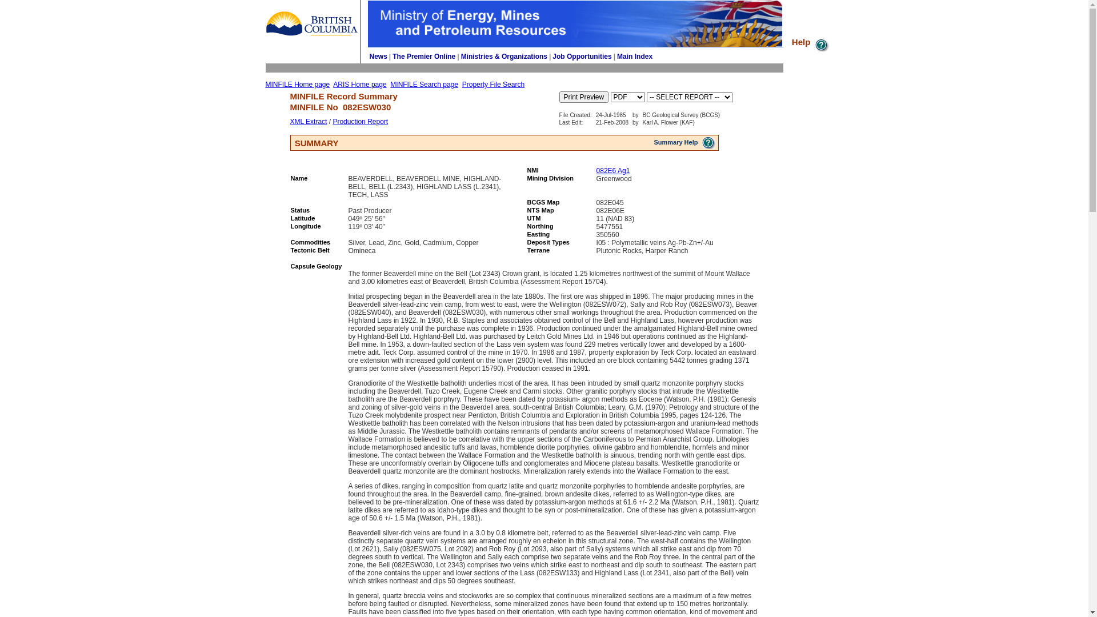 Image resolution: width=1097 pixels, height=617 pixels. What do you see at coordinates (504, 57) in the screenshot?
I see `Ministries & Organizations` at bounding box center [504, 57].